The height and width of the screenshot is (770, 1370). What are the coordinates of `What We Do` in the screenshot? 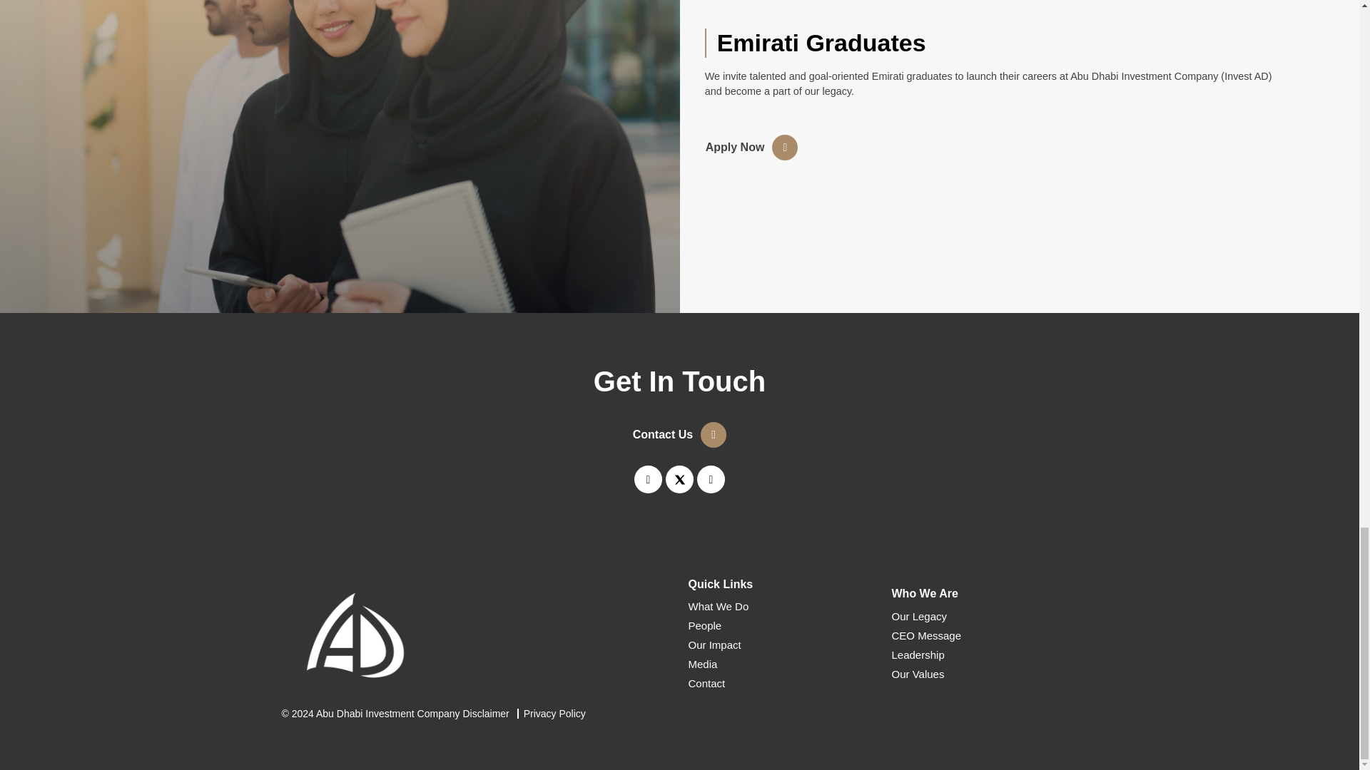 It's located at (781, 606).